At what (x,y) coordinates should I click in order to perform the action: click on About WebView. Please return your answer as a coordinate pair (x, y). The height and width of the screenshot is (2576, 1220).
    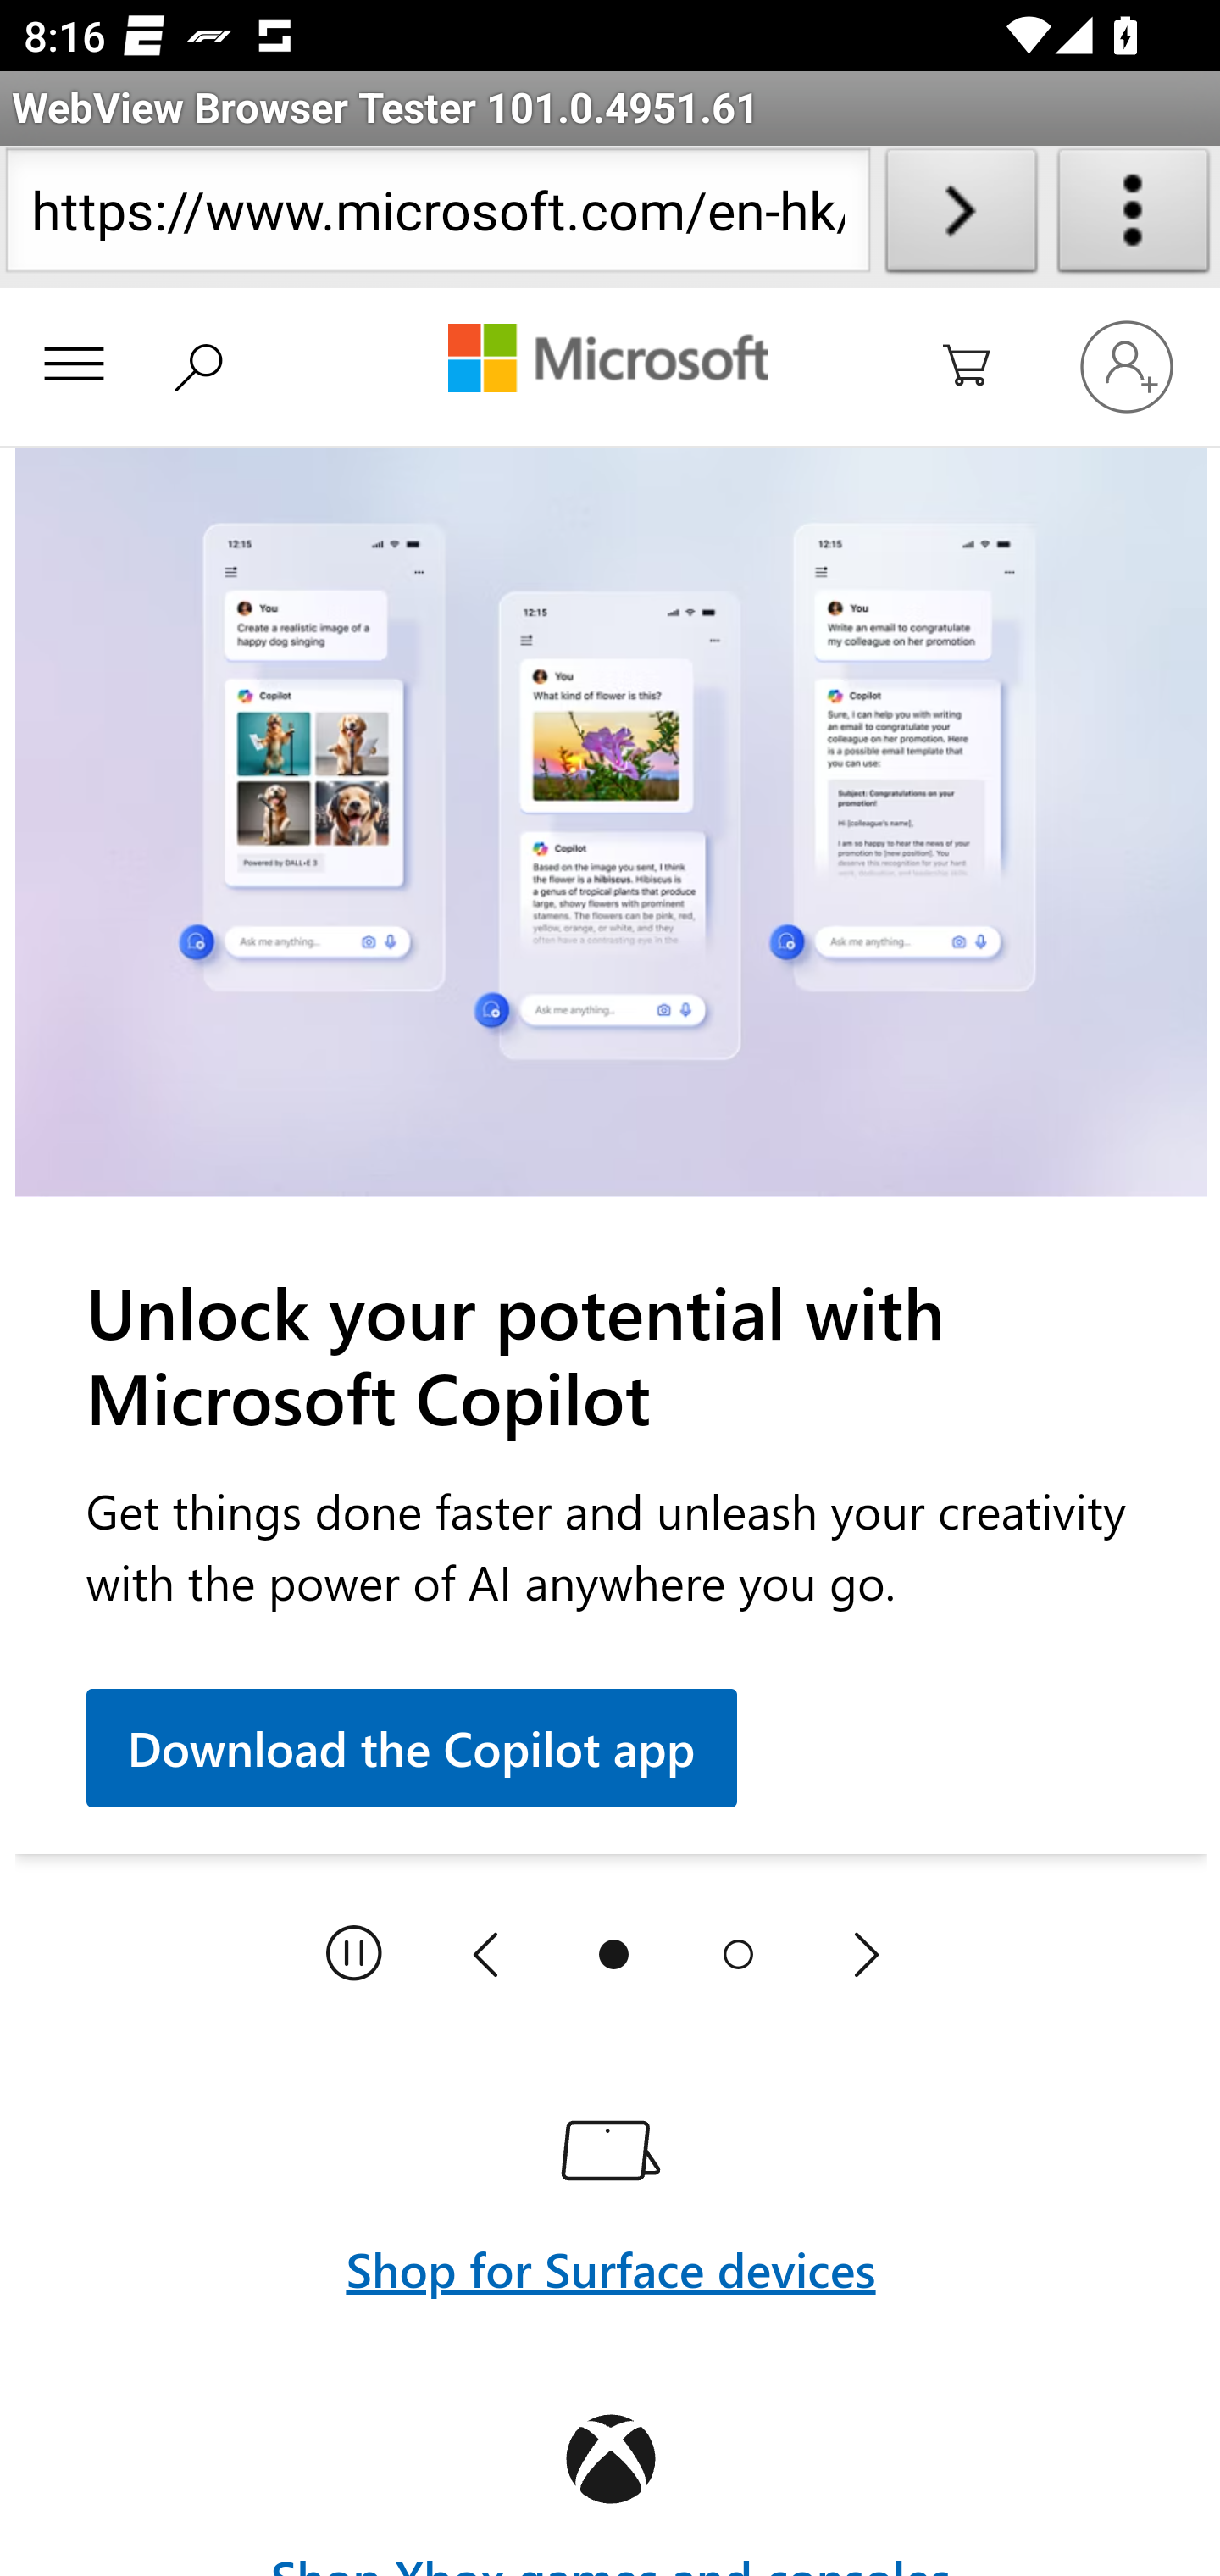
    Looking at the image, I should click on (1134, 217).